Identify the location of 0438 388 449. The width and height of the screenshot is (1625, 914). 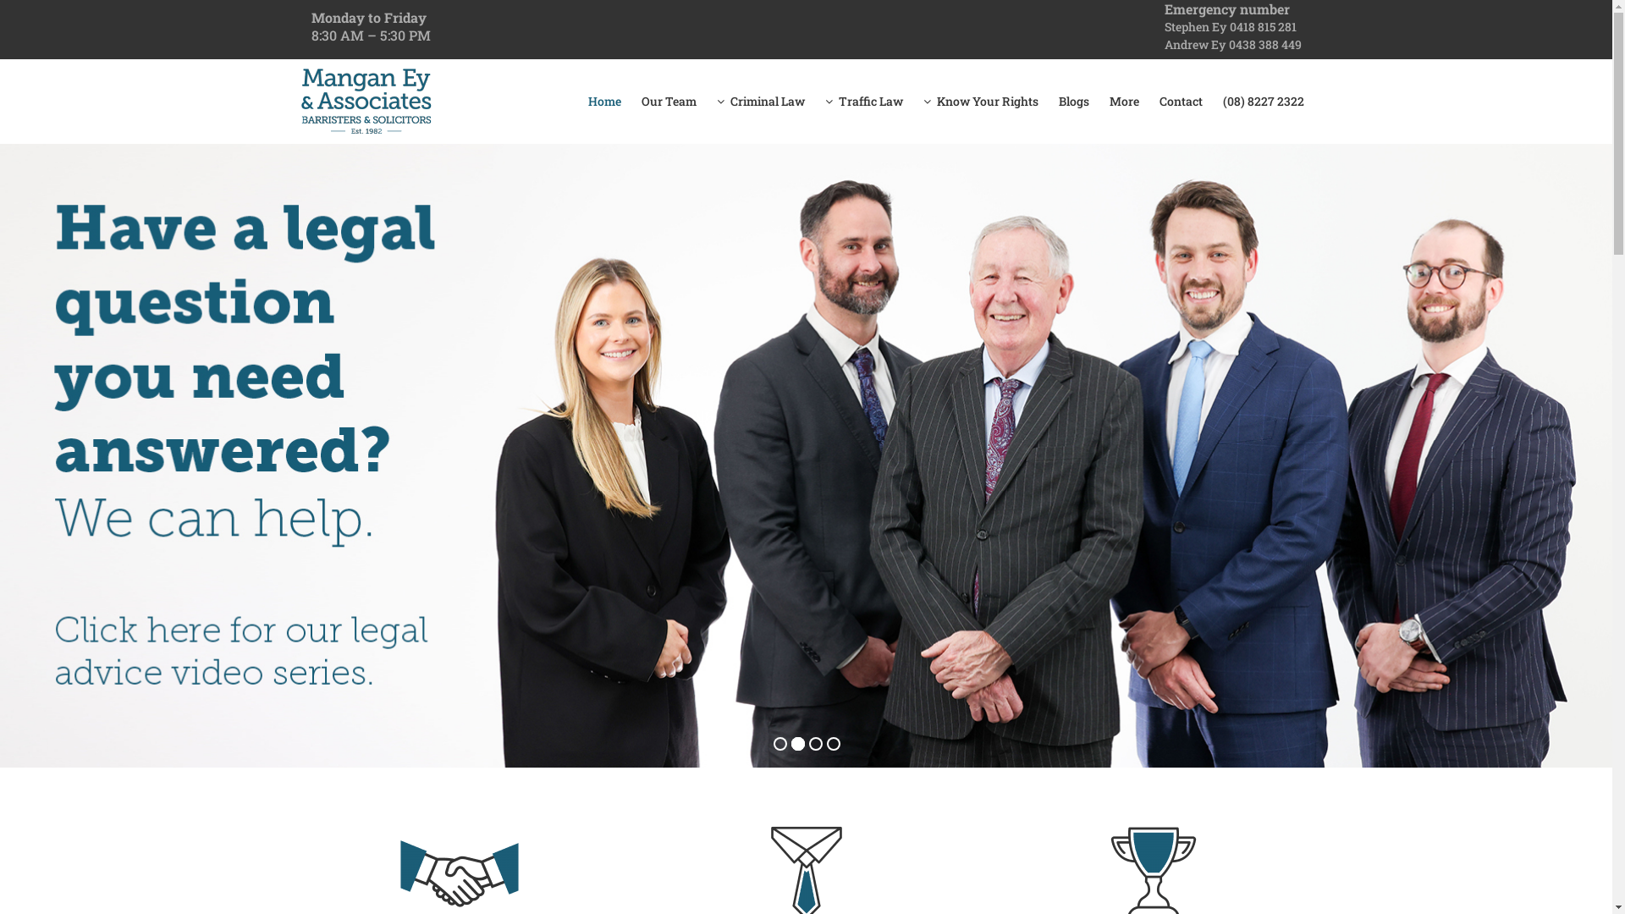
(1265, 44).